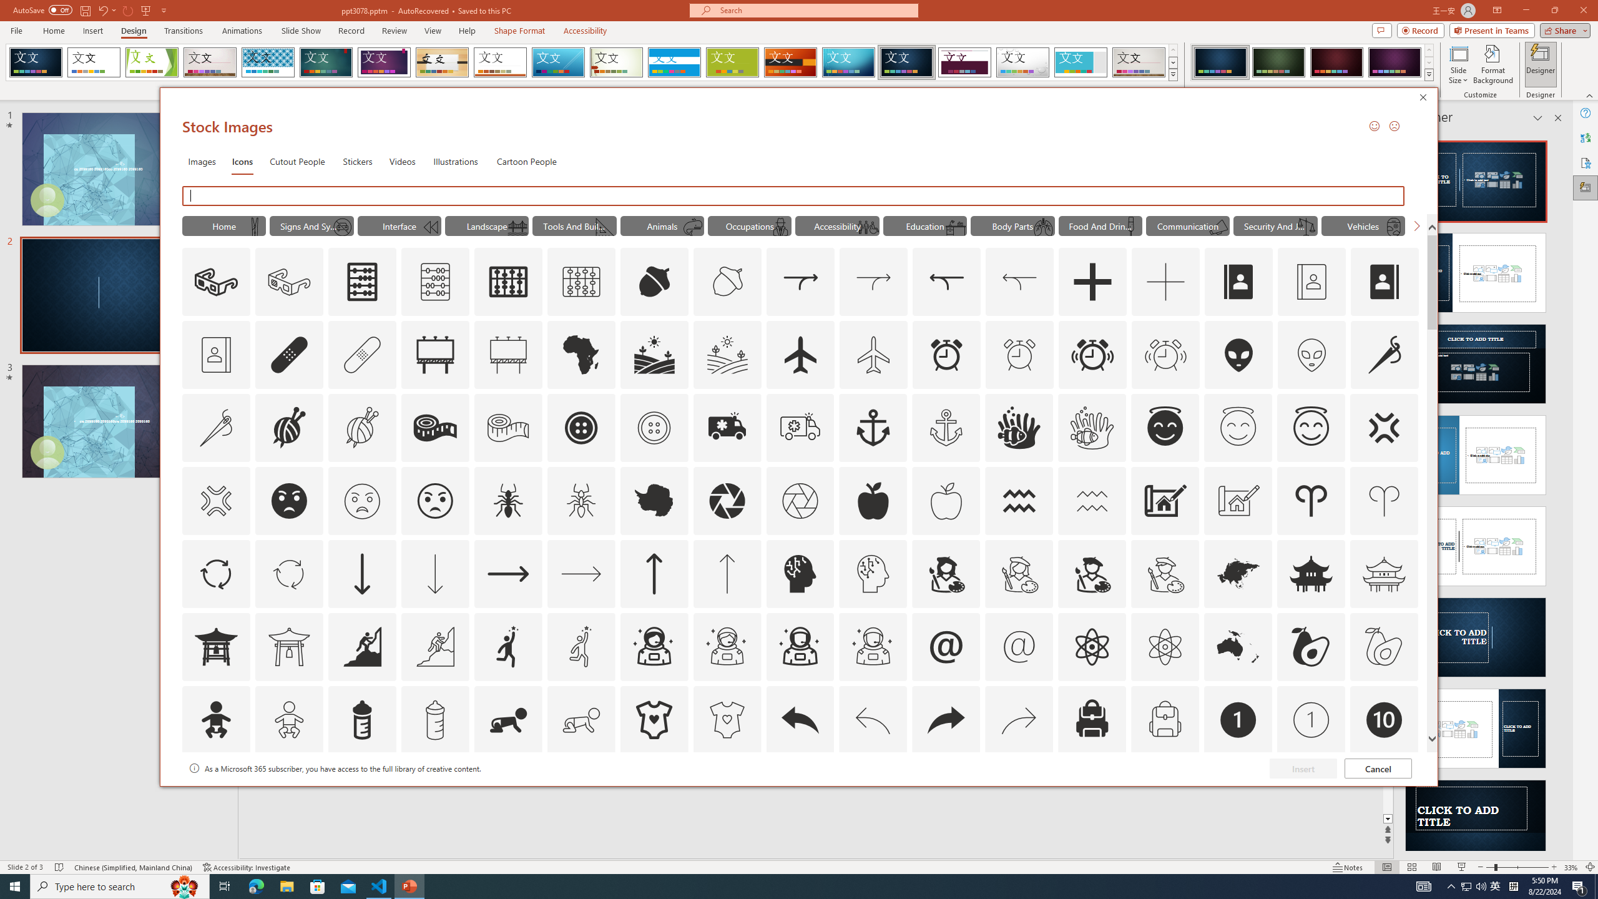 This screenshot has height=899, width=1598. Describe the element at coordinates (1081, 62) in the screenshot. I see `Frame` at that location.